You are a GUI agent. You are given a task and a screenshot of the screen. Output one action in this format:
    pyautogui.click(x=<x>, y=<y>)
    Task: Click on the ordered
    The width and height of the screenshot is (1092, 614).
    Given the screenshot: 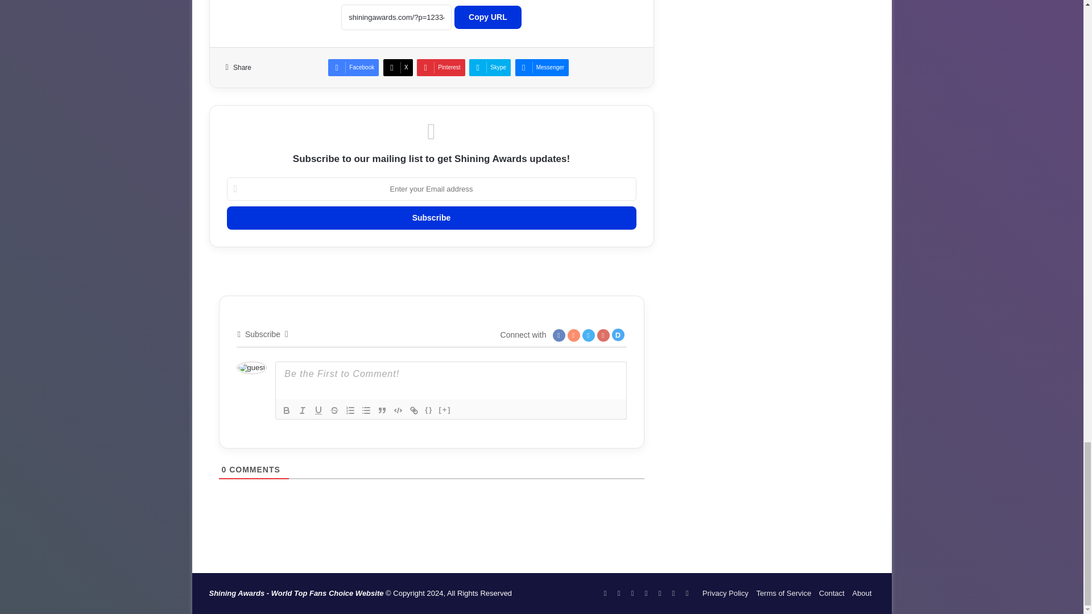 What is the action you would take?
    pyautogui.click(x=350, y=410)
    